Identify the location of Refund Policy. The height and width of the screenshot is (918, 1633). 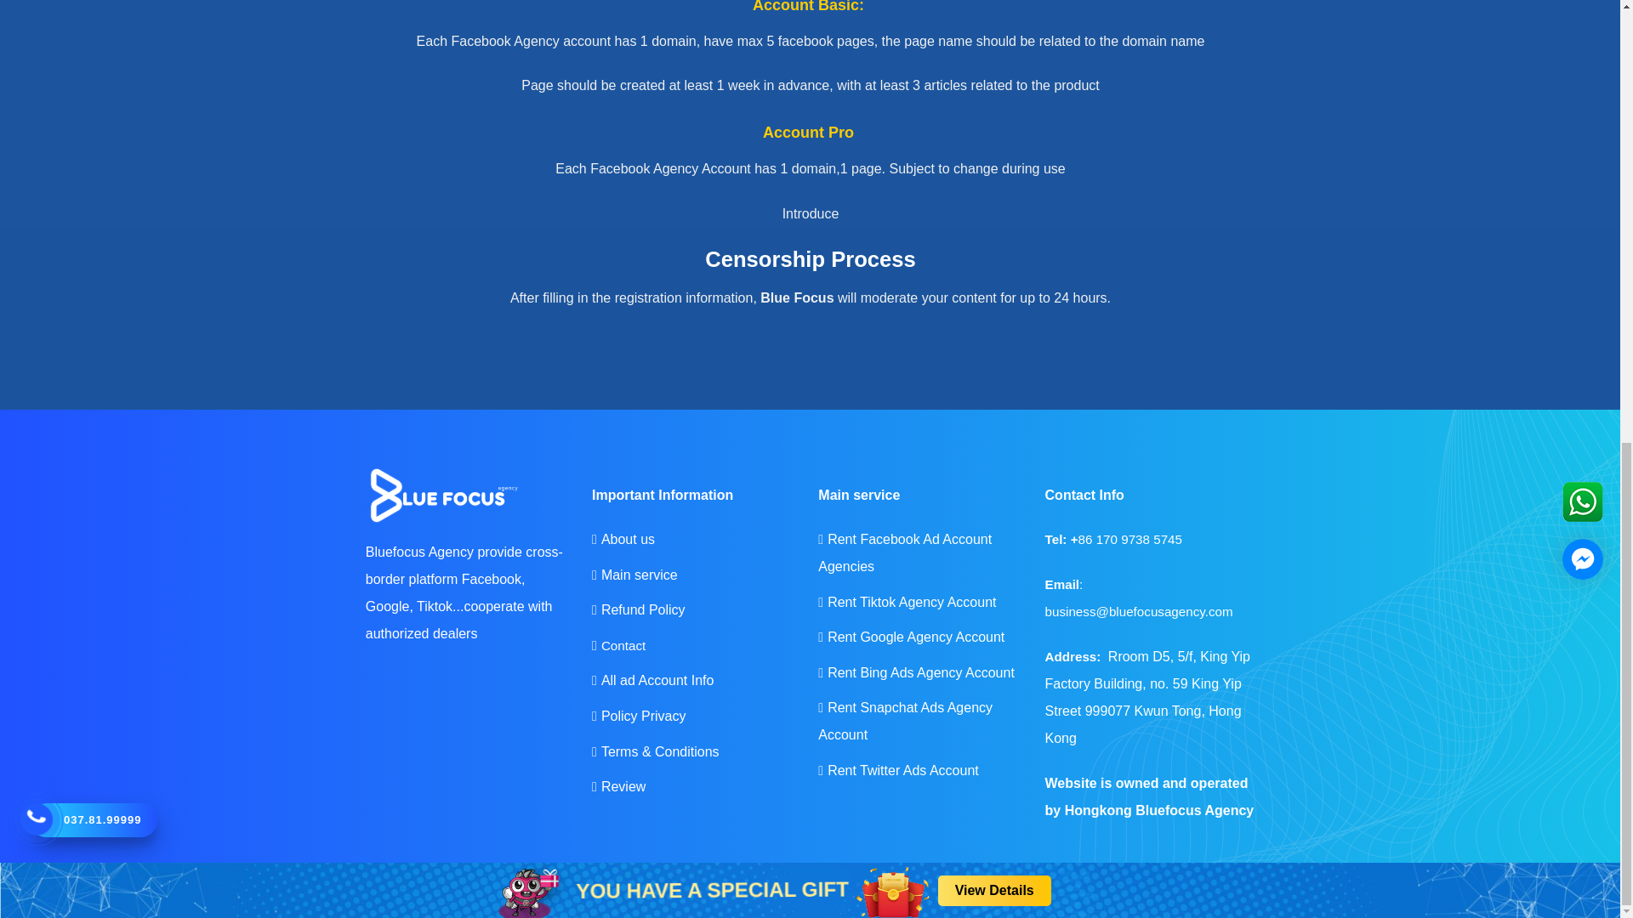
(643, 609).